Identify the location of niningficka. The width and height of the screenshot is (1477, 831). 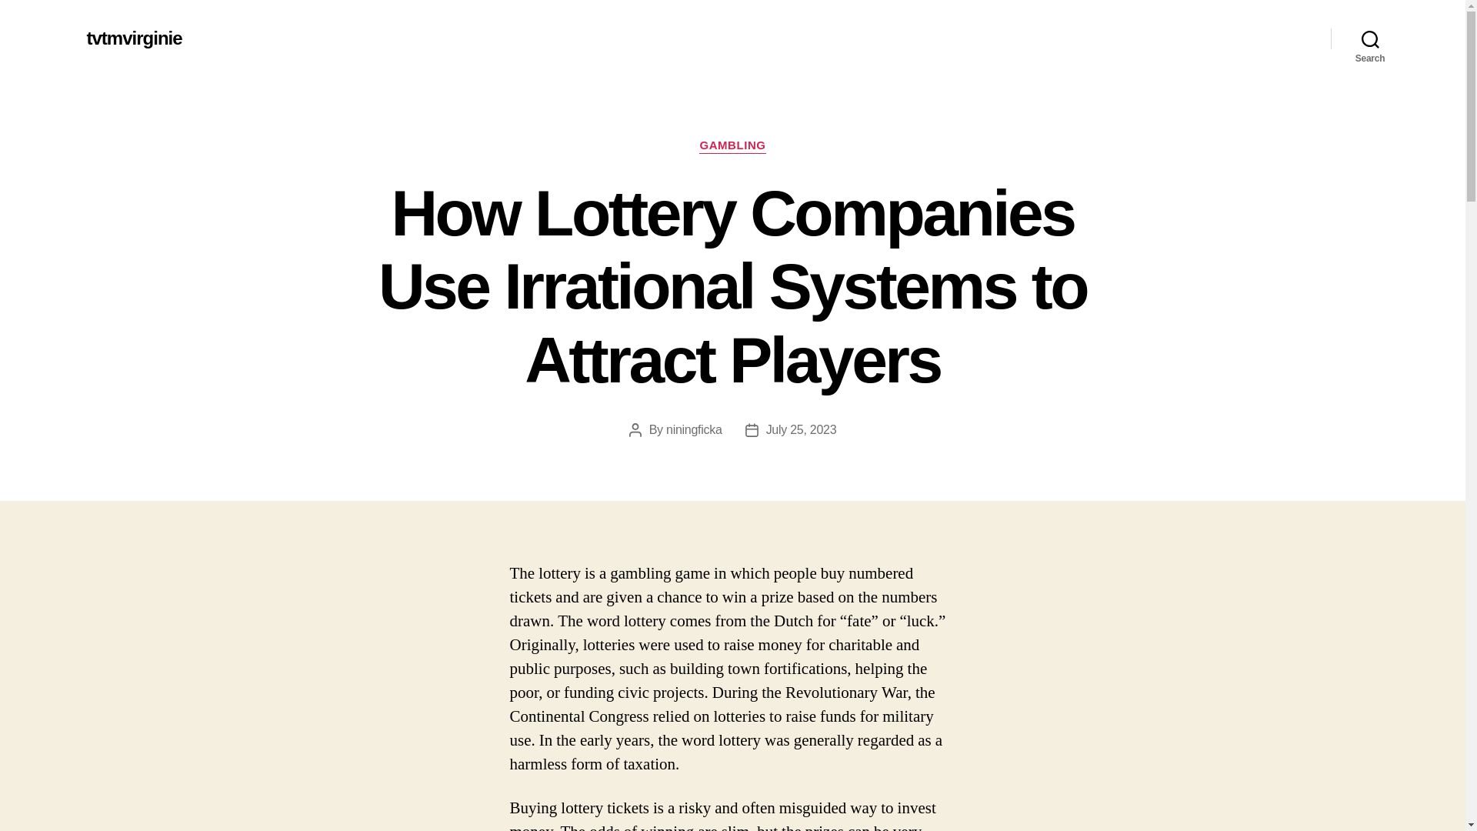
(694, 429).